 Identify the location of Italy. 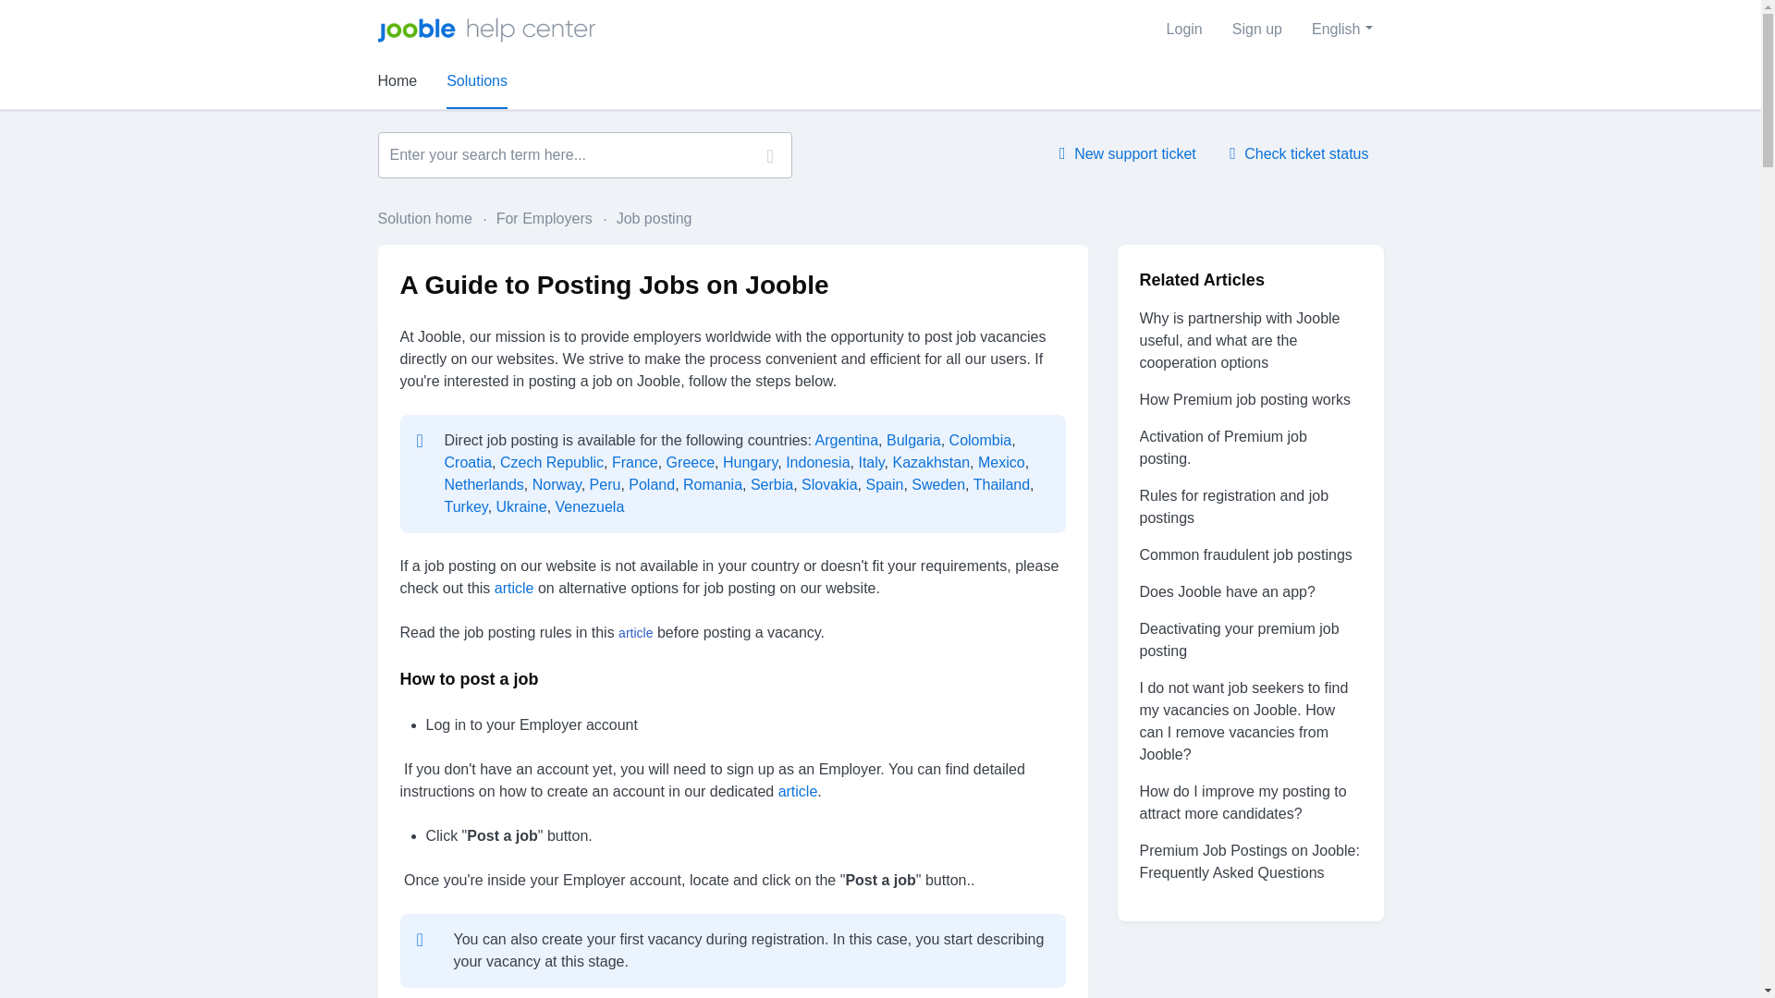
(871, 462).